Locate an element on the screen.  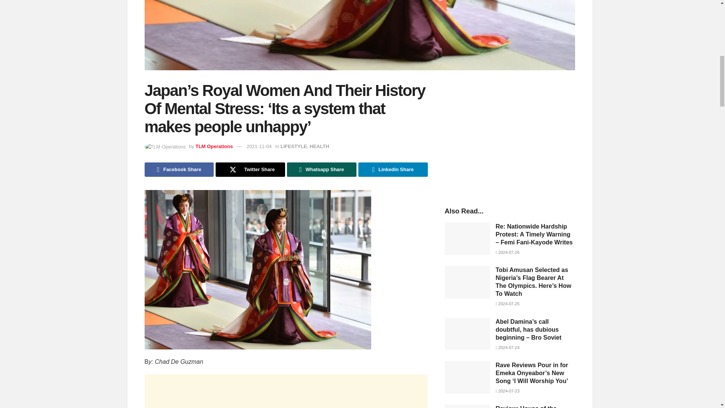
Twitter Share is located at coordinates (250, 169).